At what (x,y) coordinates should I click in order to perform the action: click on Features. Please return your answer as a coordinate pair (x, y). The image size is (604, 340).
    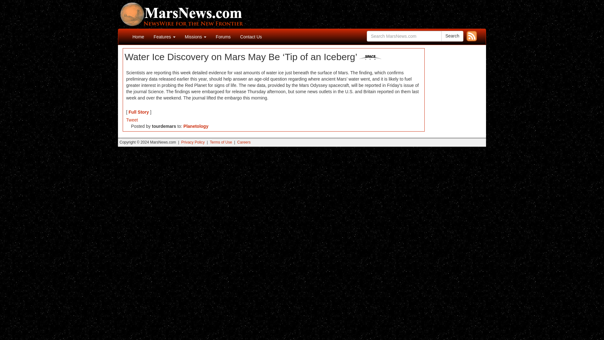
    Looking at the image, I should click on (164, 37).